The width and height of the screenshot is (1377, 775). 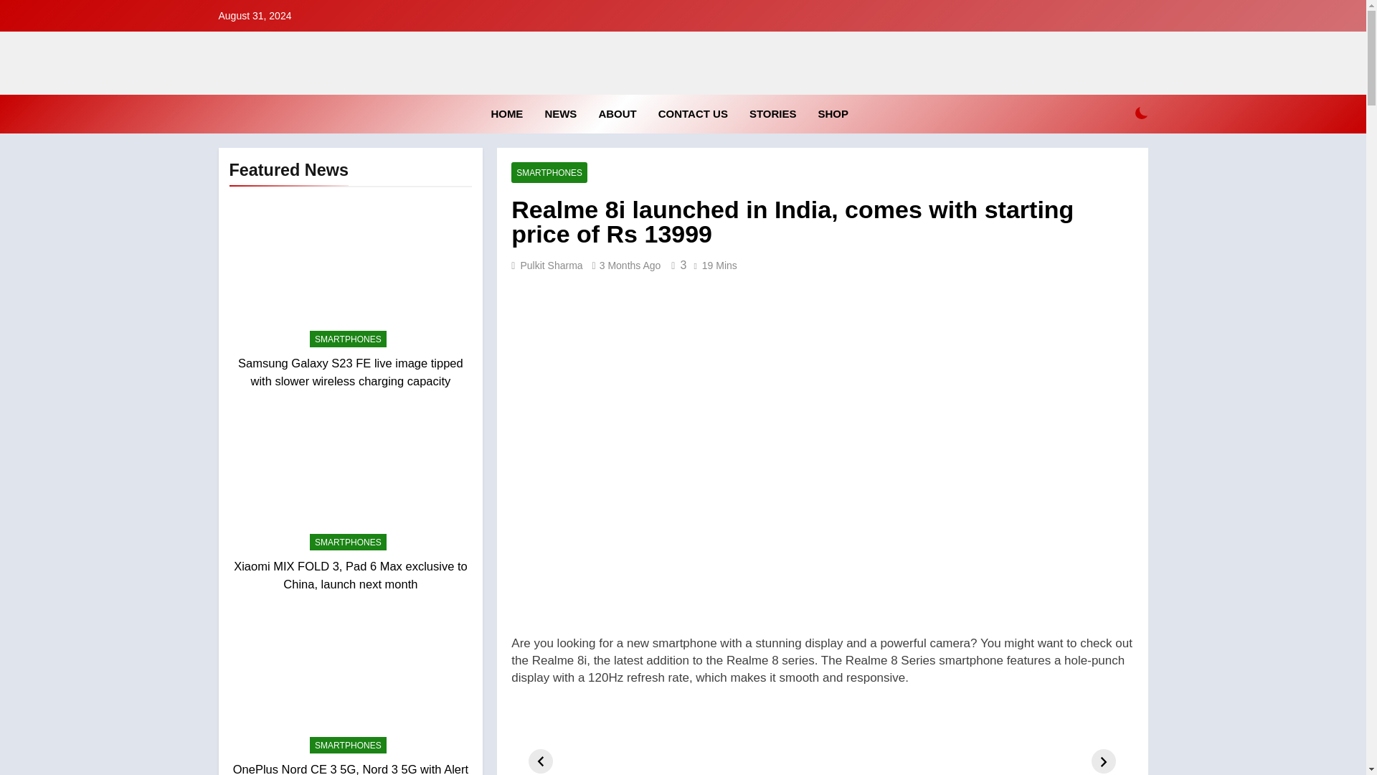 I want to click on SMARTPHONES, so click(x=349, y=339).